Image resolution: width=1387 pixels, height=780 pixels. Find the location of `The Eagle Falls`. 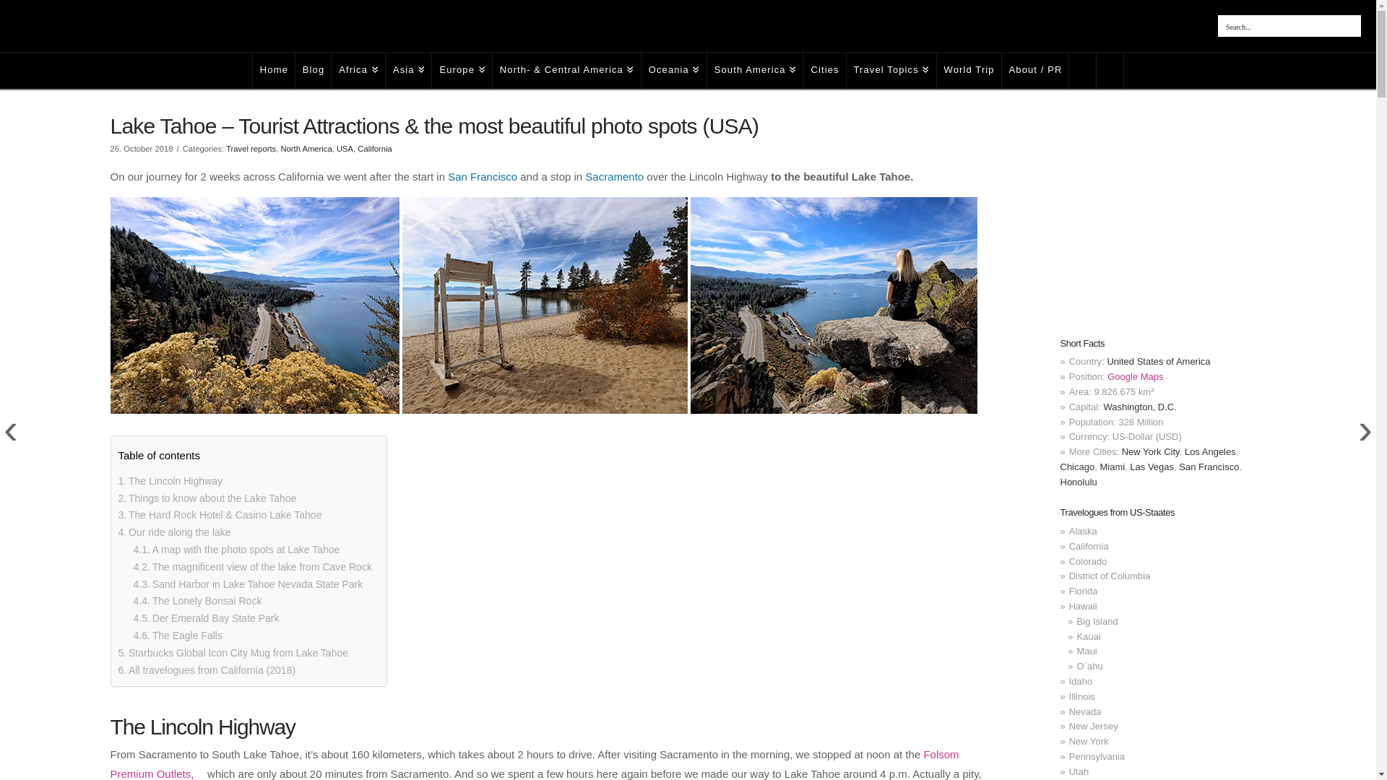

The Eagle Falls is located at coordinates (178, 636).